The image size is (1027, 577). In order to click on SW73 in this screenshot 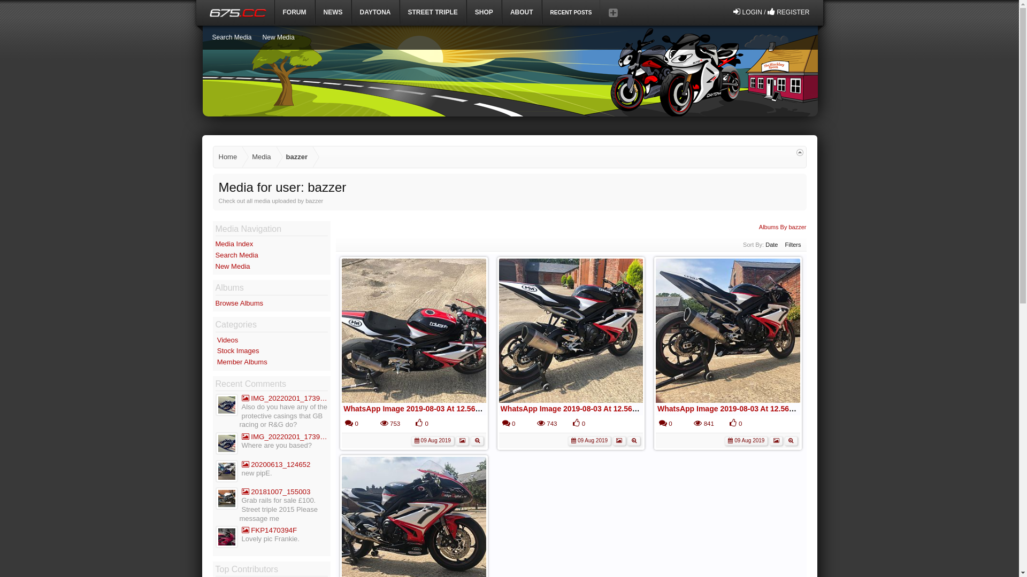, I will do `click(226, 539)`.